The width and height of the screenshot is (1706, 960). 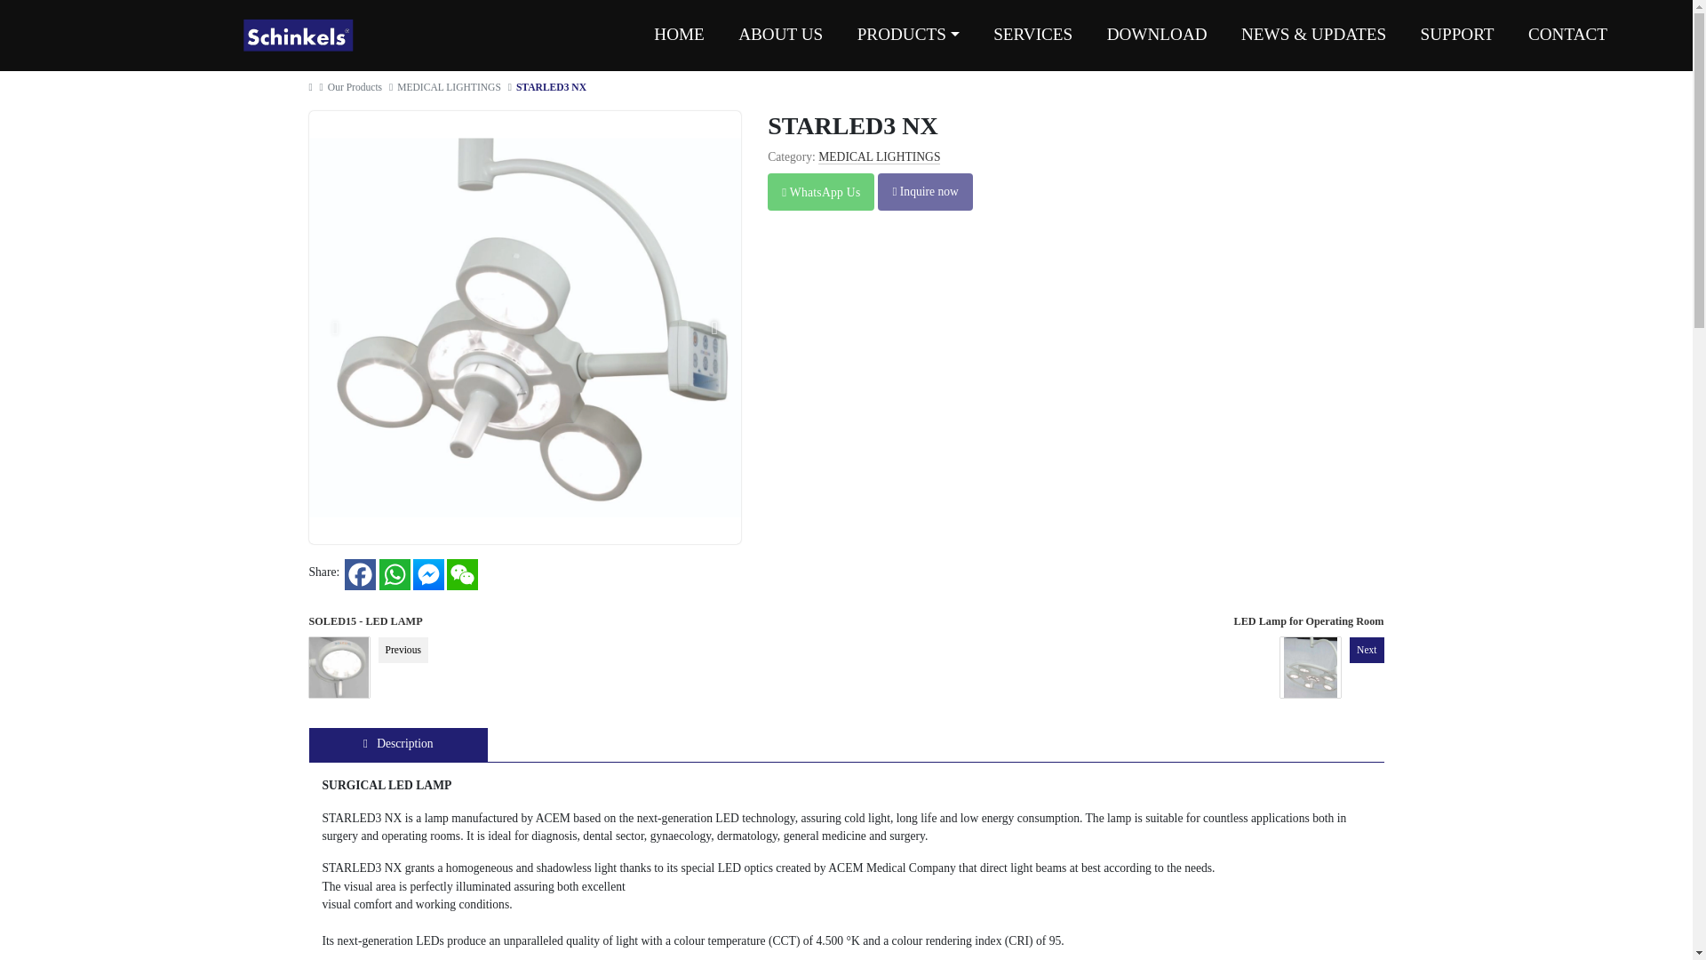 What do you see at coordinates (925, 192) in the screenshot?
I see `Inquire now` at bounding box center [925, 192].